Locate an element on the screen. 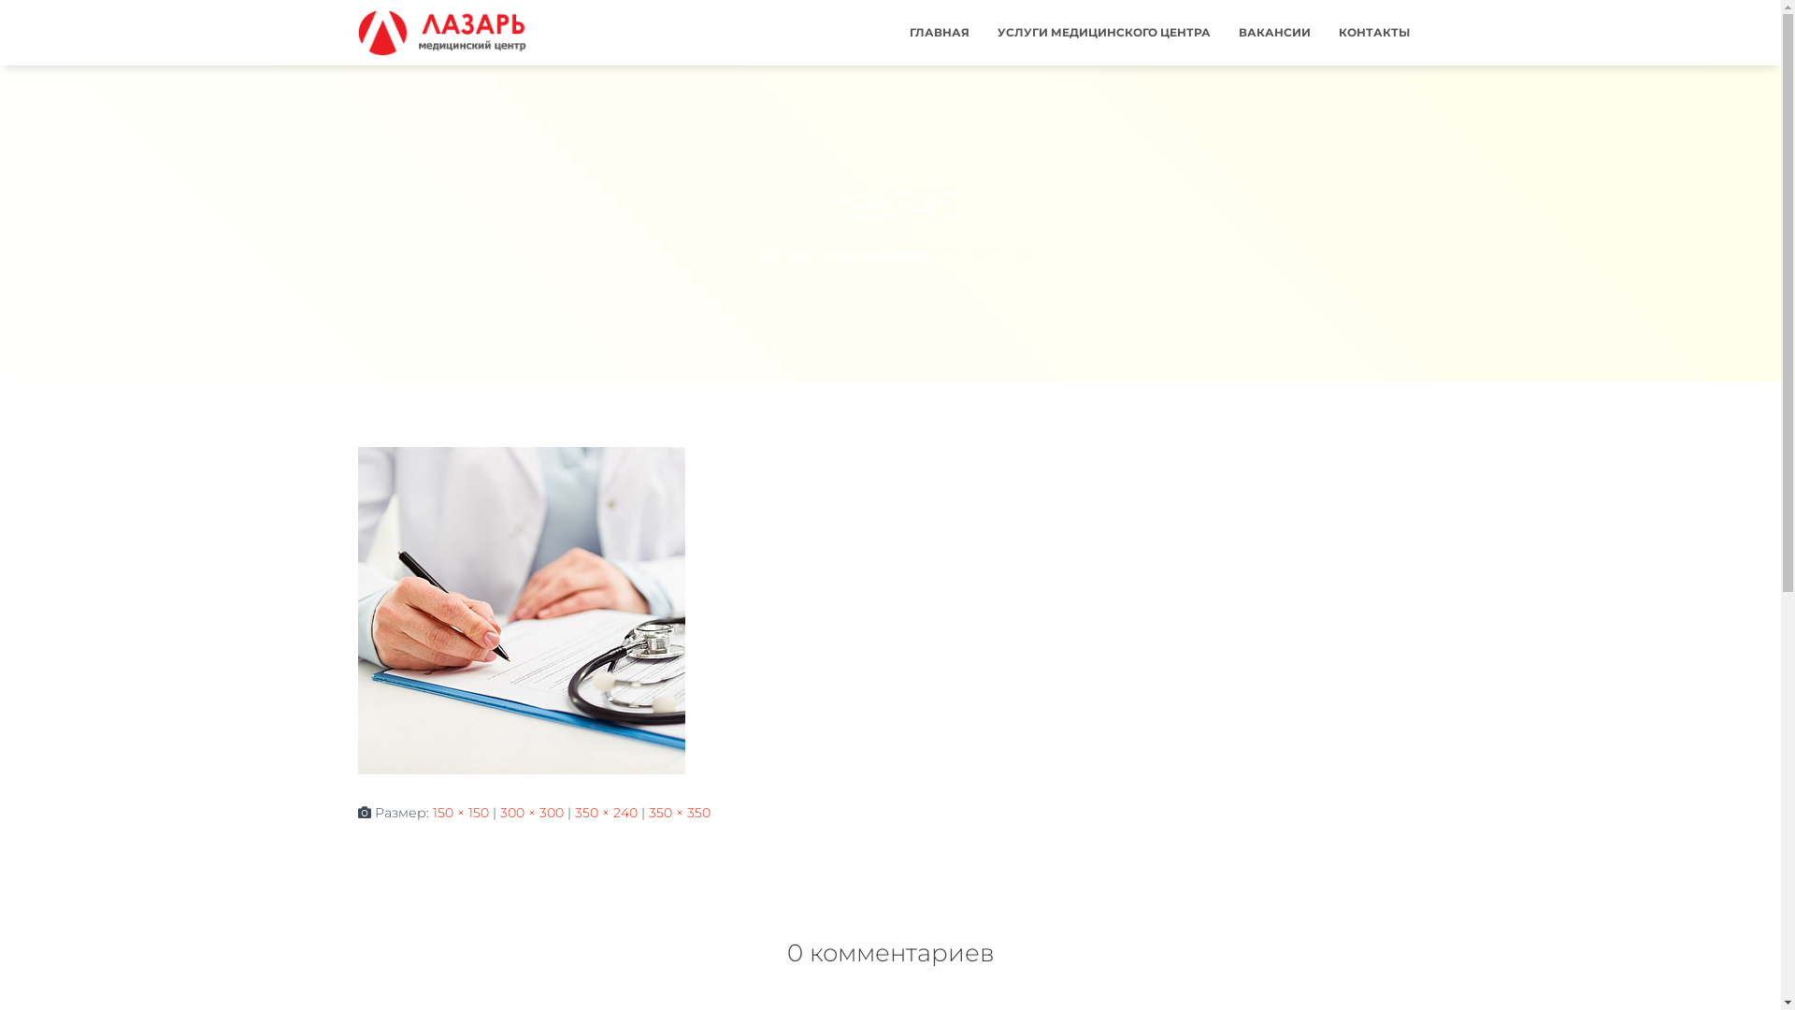 This screenshot has width=1795, height=1010. cse343 is located at coordinates (521, 610).